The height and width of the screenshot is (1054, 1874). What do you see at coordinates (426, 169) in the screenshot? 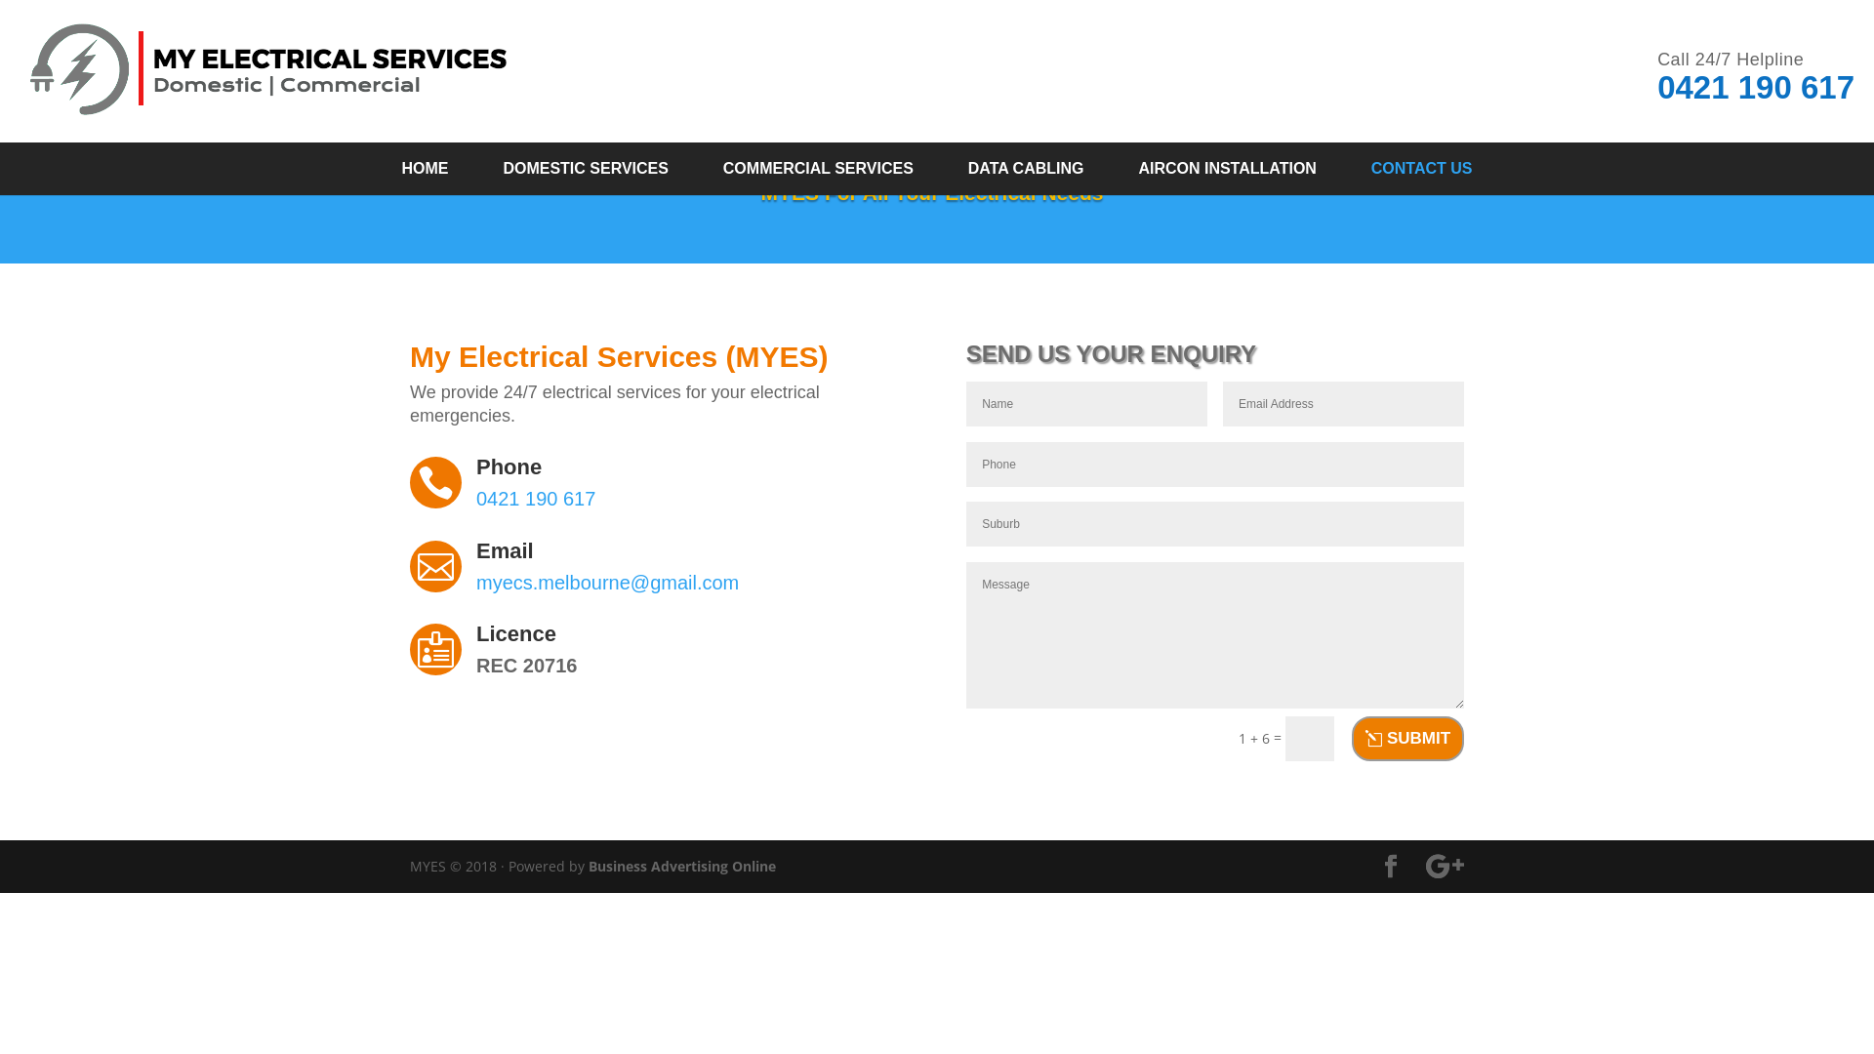
I see `HOME` at bounding box center [426, 169].